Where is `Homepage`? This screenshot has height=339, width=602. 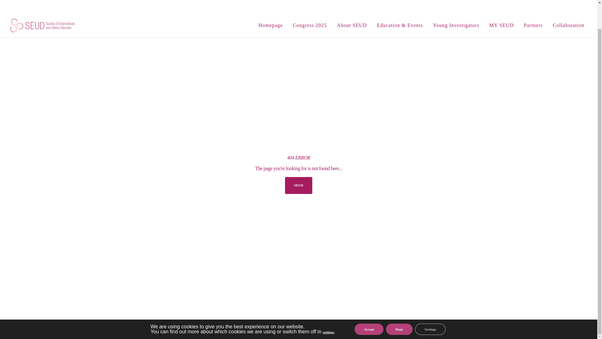 Homepage is located at coordinates (270, 5).